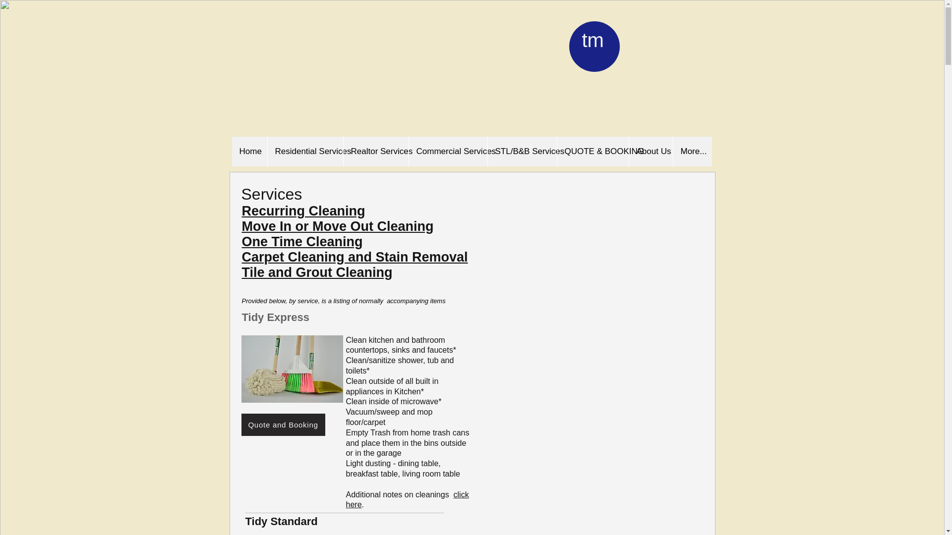 This screenshot has height=535, width=952. What do you see at coordinates (355, 257) in the screenshot?
I see `Carpet Cleaning and Stain Removal` at bounding box center [355, 257].